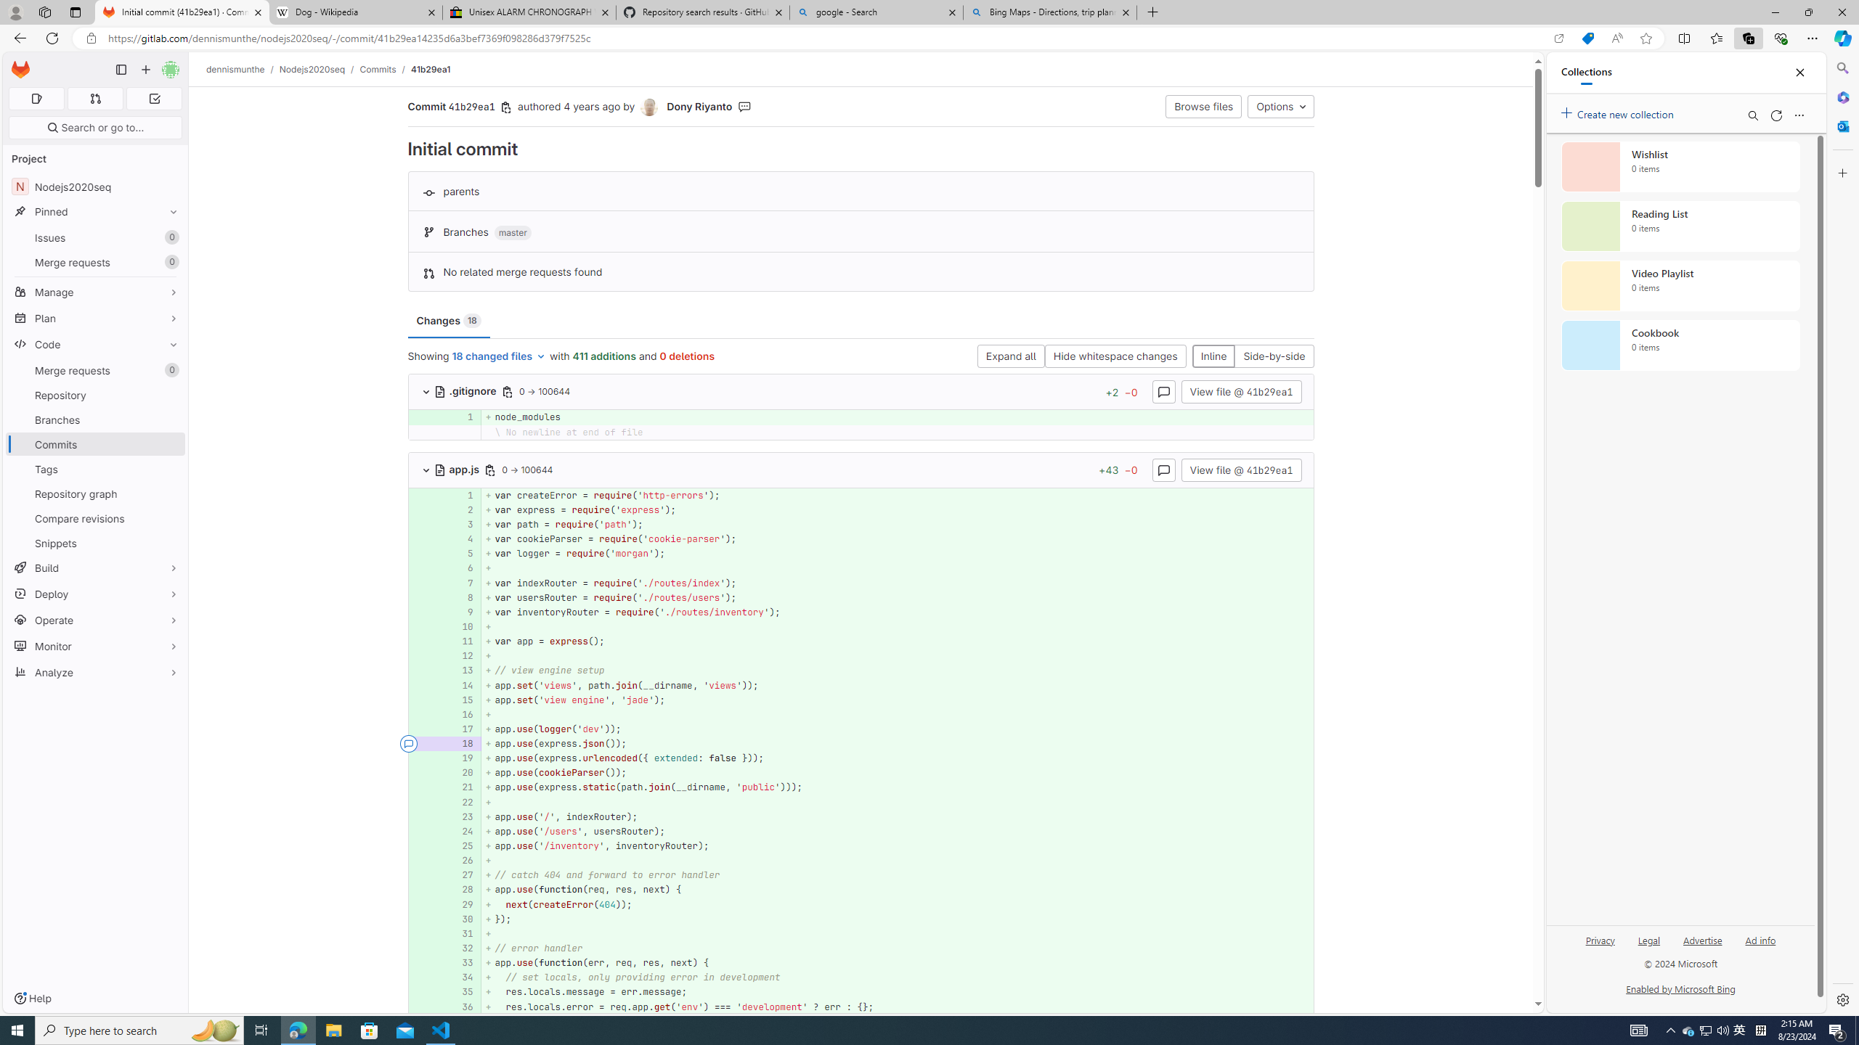 The height and width of the screenshot is (1045, 1859). I want to click on Open in app, so click(1558, 38).